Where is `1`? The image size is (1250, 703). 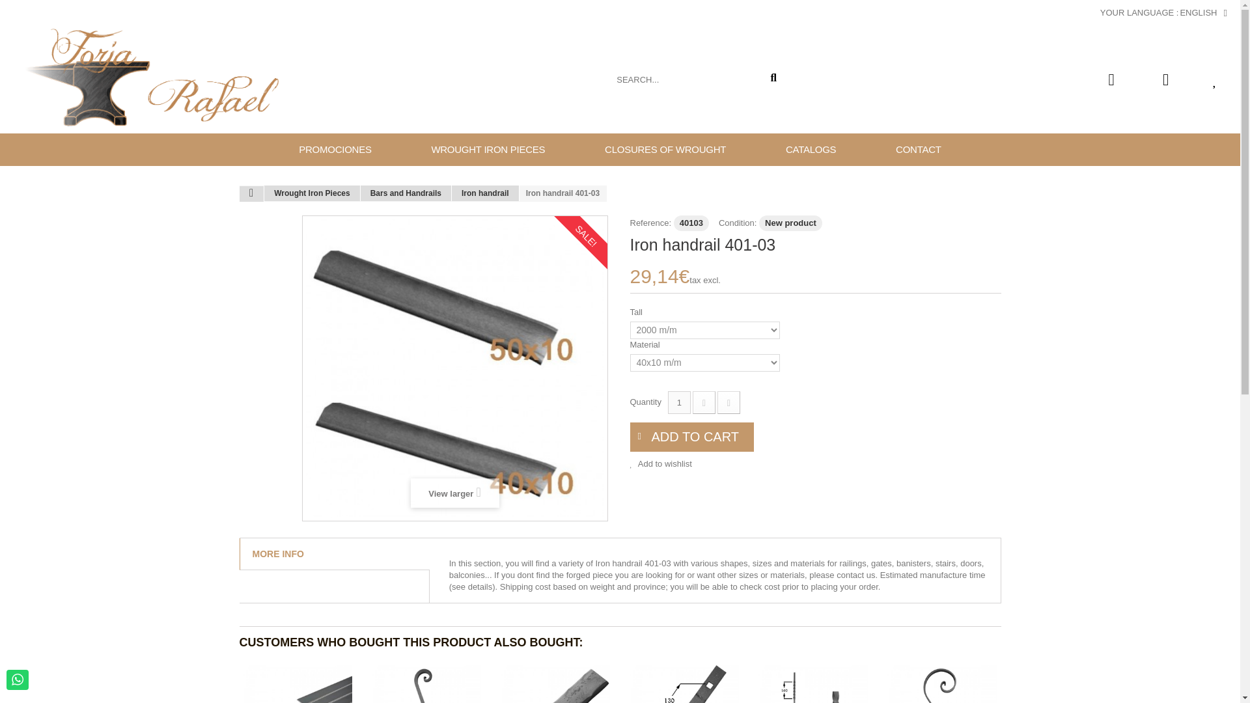 1 is located at coordinates (679, 402).